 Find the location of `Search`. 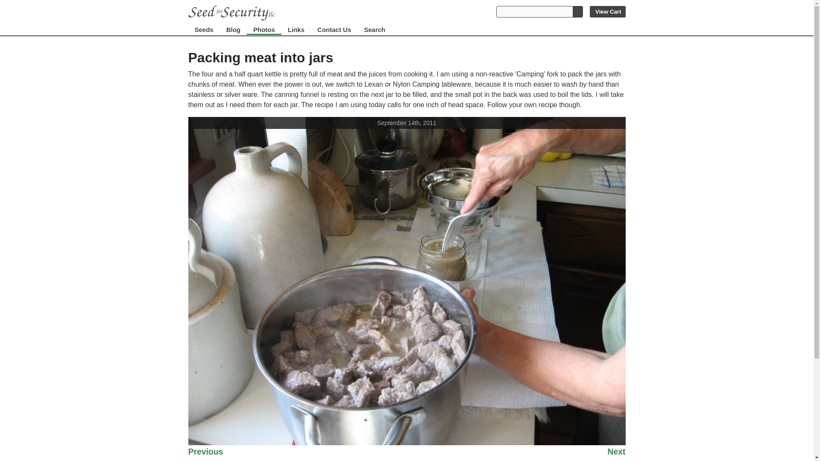

Search is located at coordinates (375, 30).